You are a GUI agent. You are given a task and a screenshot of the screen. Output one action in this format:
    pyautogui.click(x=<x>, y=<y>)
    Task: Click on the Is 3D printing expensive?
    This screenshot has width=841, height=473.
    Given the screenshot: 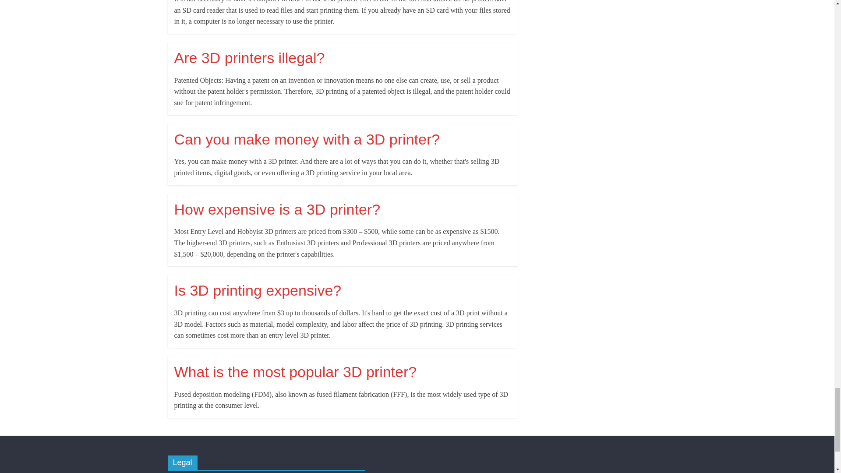 What is the action you would take?
    pyautogui.click(x=258, y=290)
    